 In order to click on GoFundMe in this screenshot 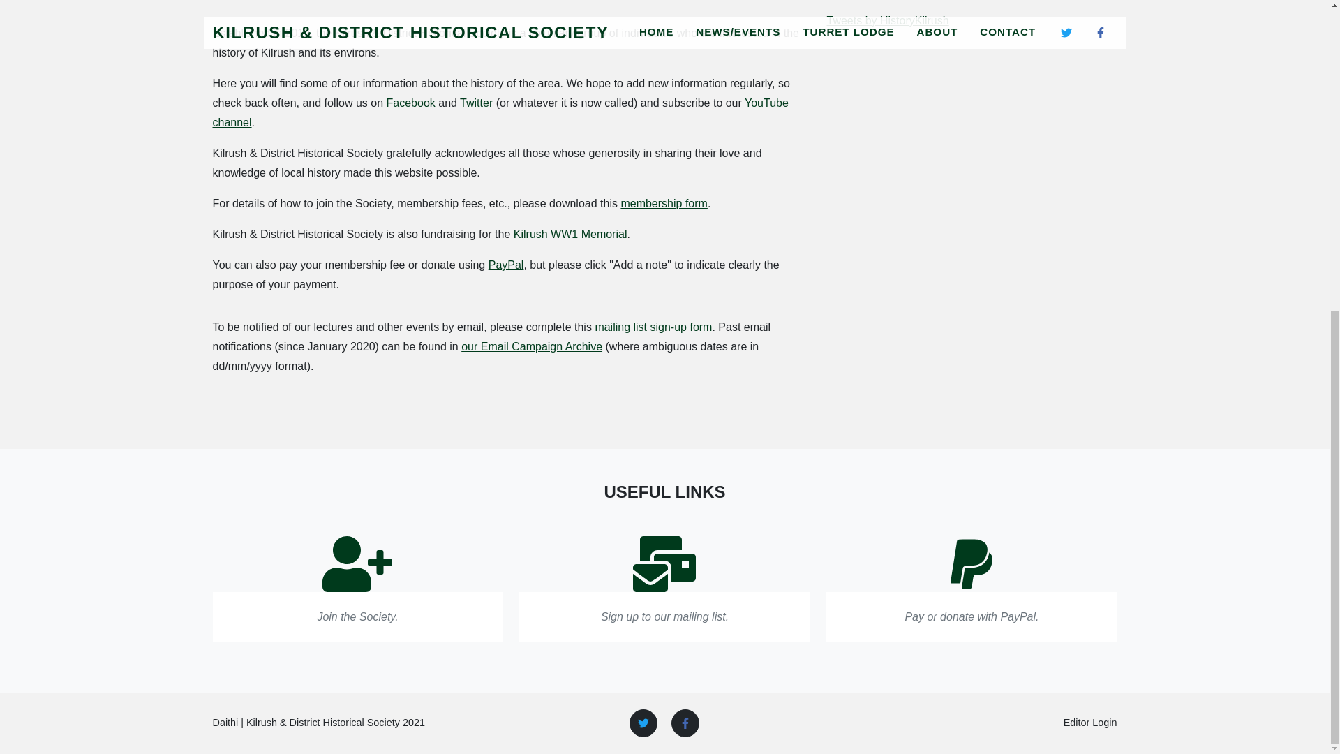, I will do `click(569, 235)`.